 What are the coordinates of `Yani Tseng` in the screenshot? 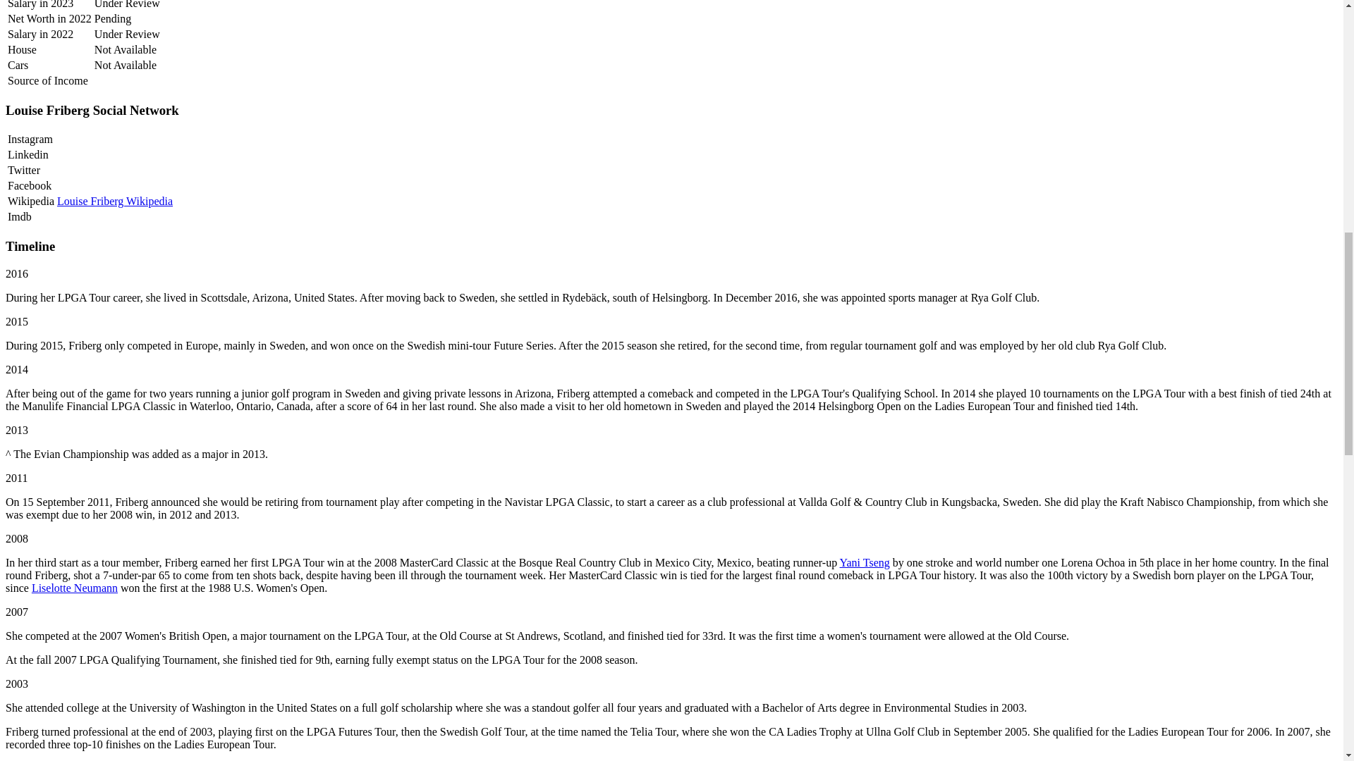 It's located at (865, 562).